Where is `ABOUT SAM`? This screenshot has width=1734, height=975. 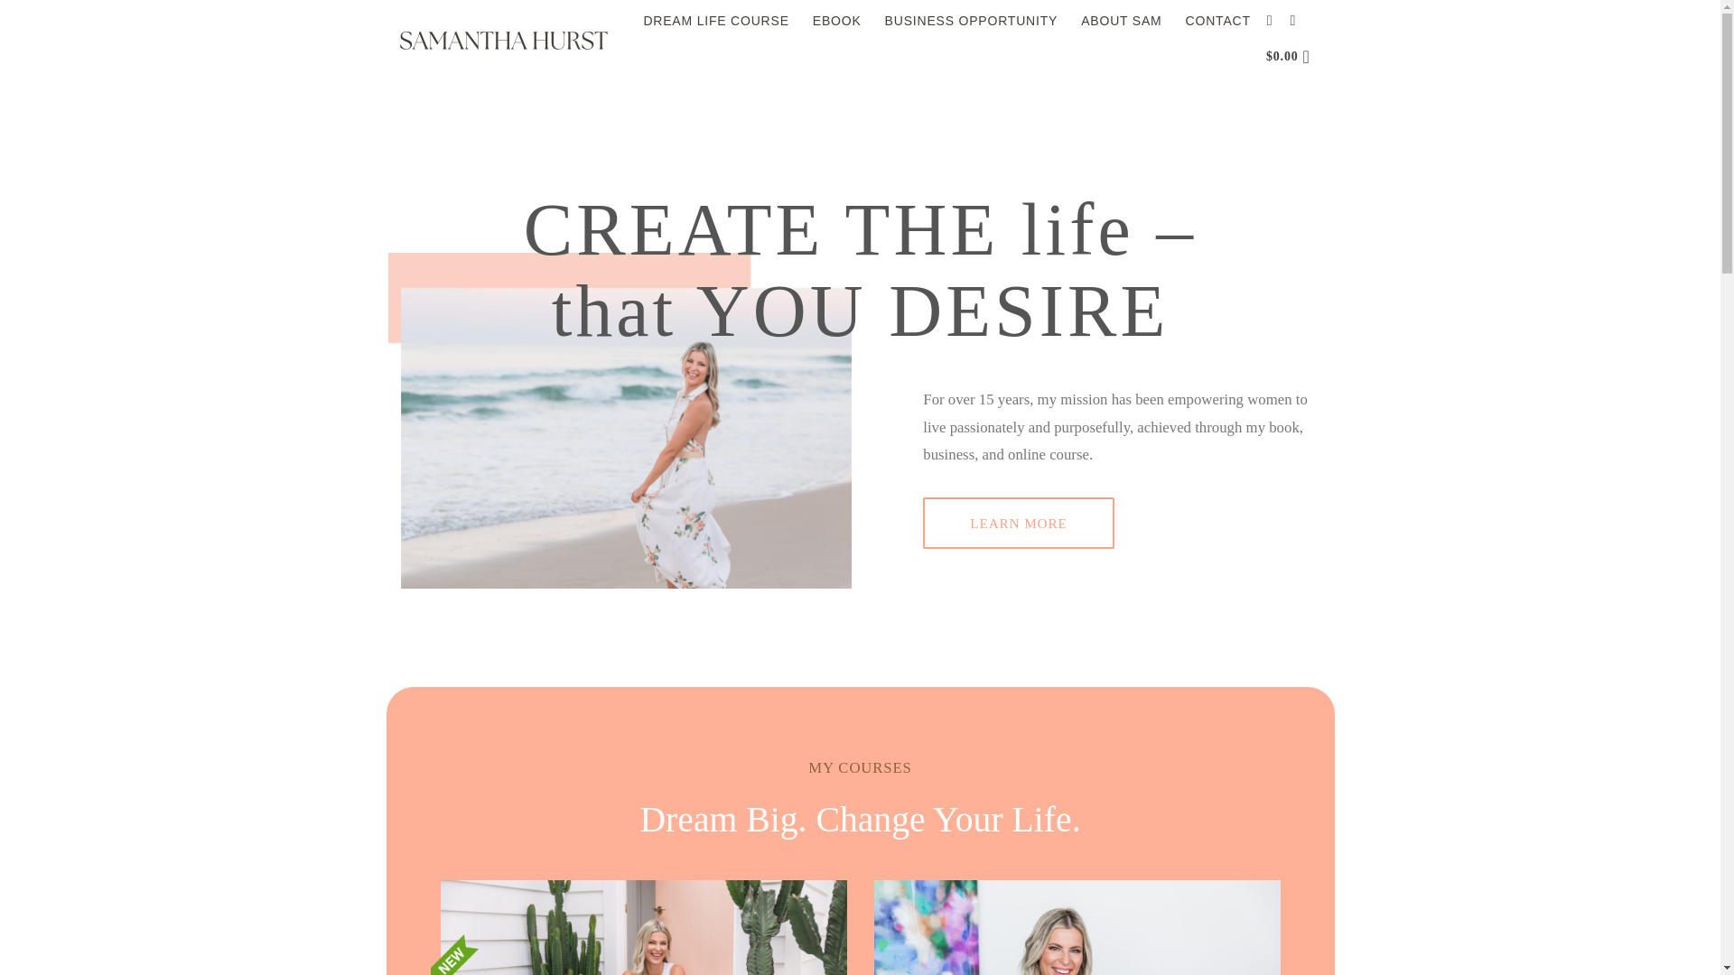
ABOUT SAM is located at coordinates (1121, 21).